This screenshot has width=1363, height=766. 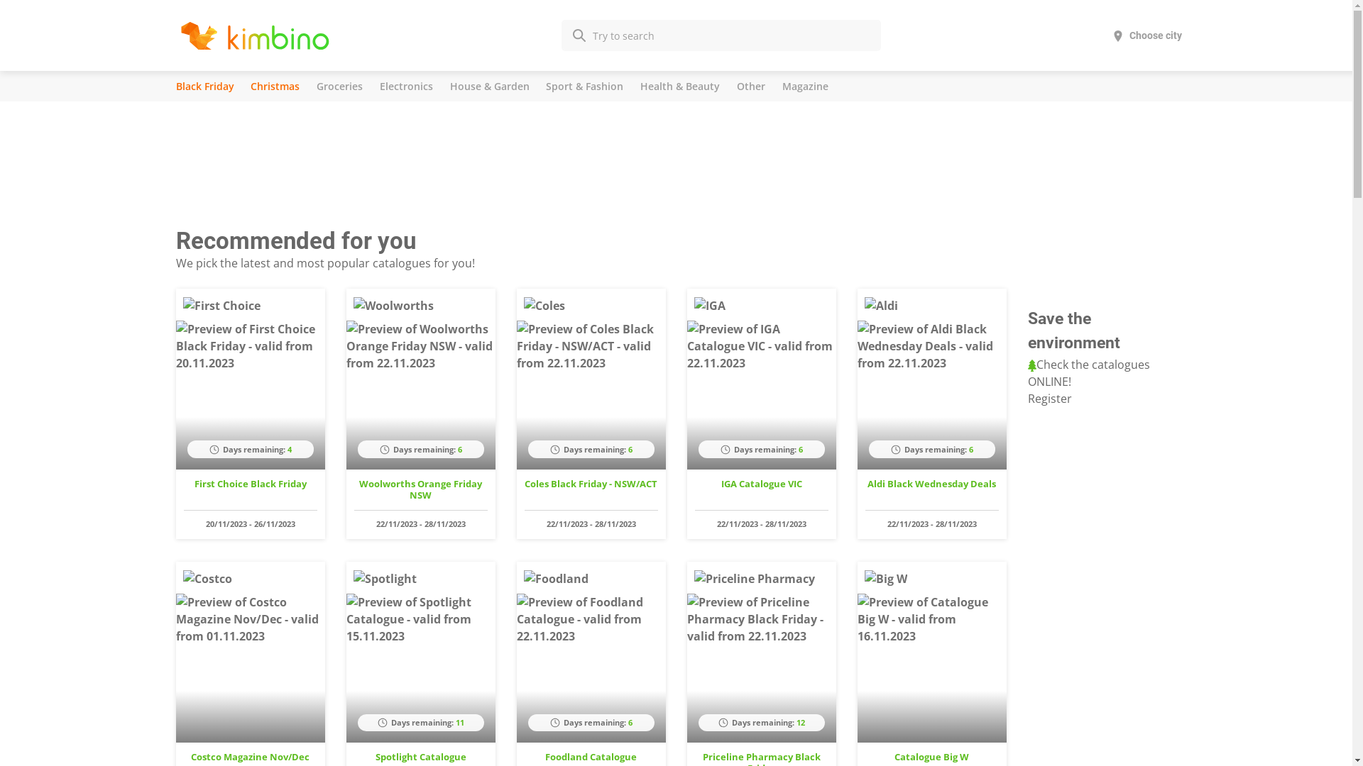 I want to click on Woolworths, so click(x=393, y=306).